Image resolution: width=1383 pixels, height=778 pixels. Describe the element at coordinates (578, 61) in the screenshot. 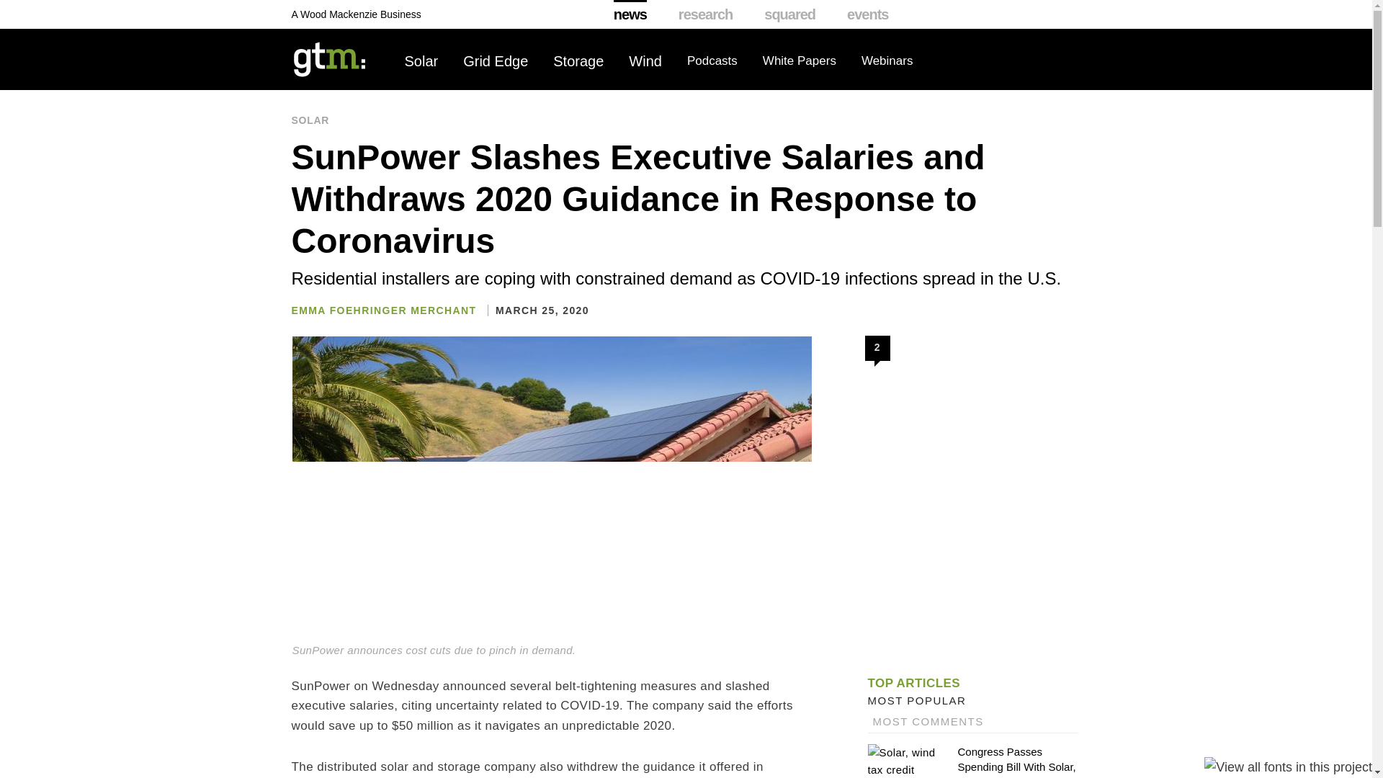

I see `Storage` at that location.